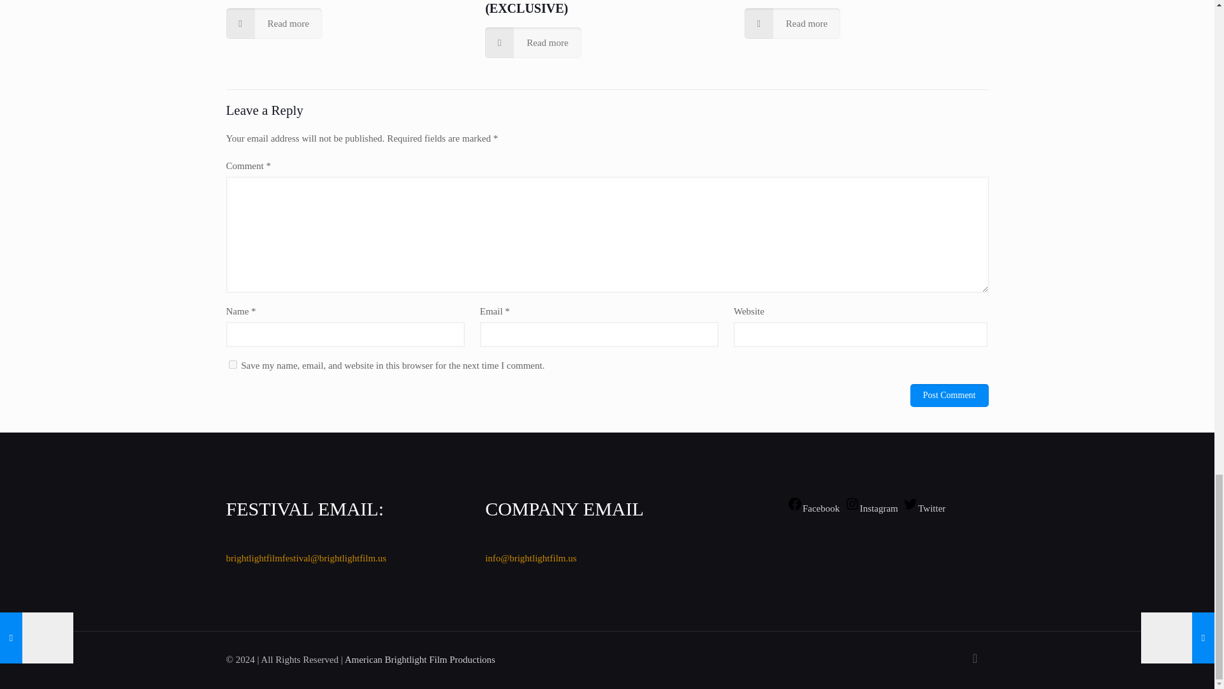 The image size is (1224, 689). I want to click on yes, so click(232, 364).